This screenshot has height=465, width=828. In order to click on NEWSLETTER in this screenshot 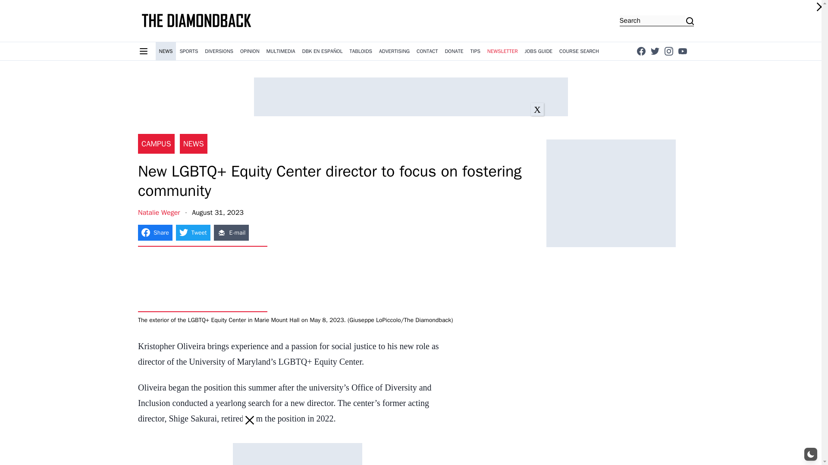, I will do `click(502, 51)`.